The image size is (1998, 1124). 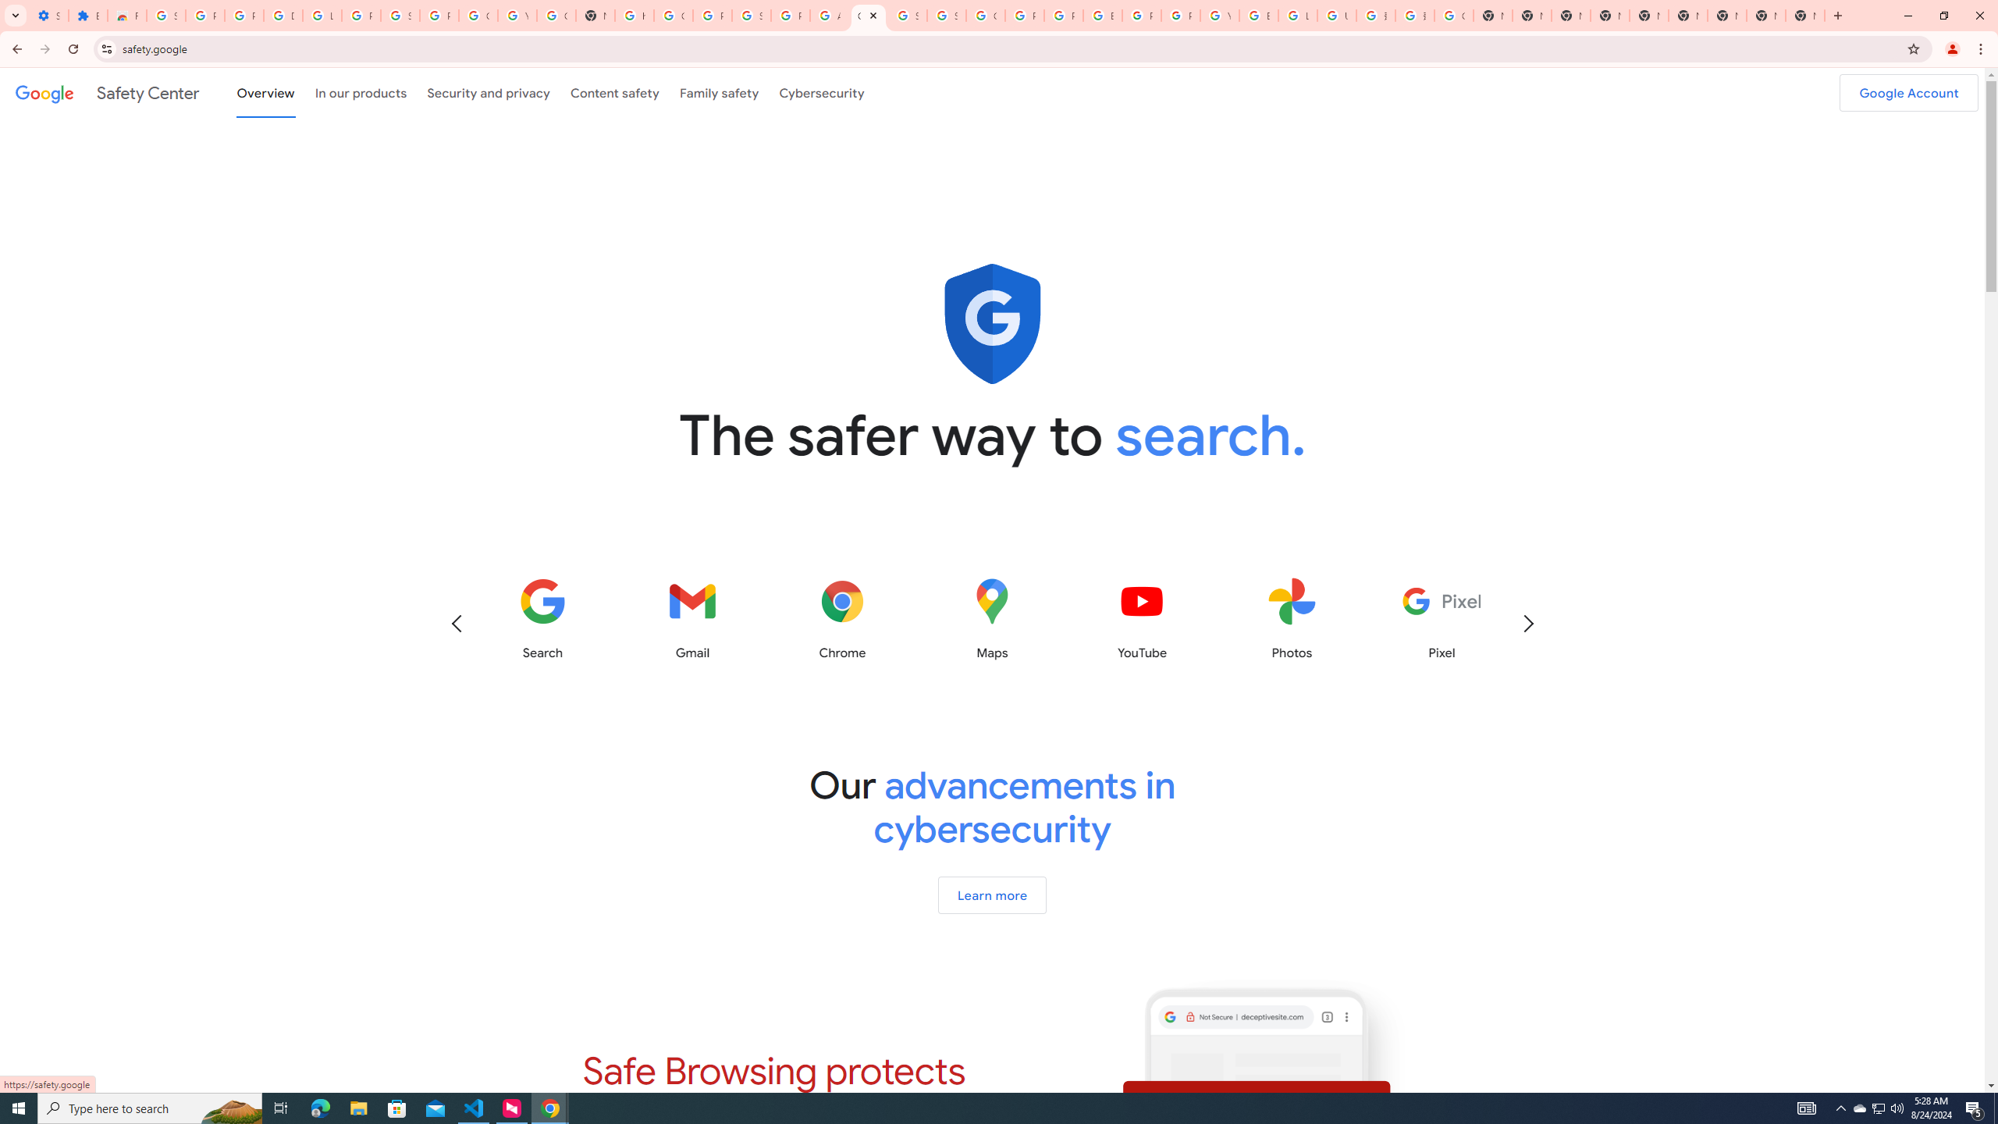 What do you see at coordinates (634, 16) in the screenshot?
I see `https://scholar.google.com/` at bounding box center [634, 16].